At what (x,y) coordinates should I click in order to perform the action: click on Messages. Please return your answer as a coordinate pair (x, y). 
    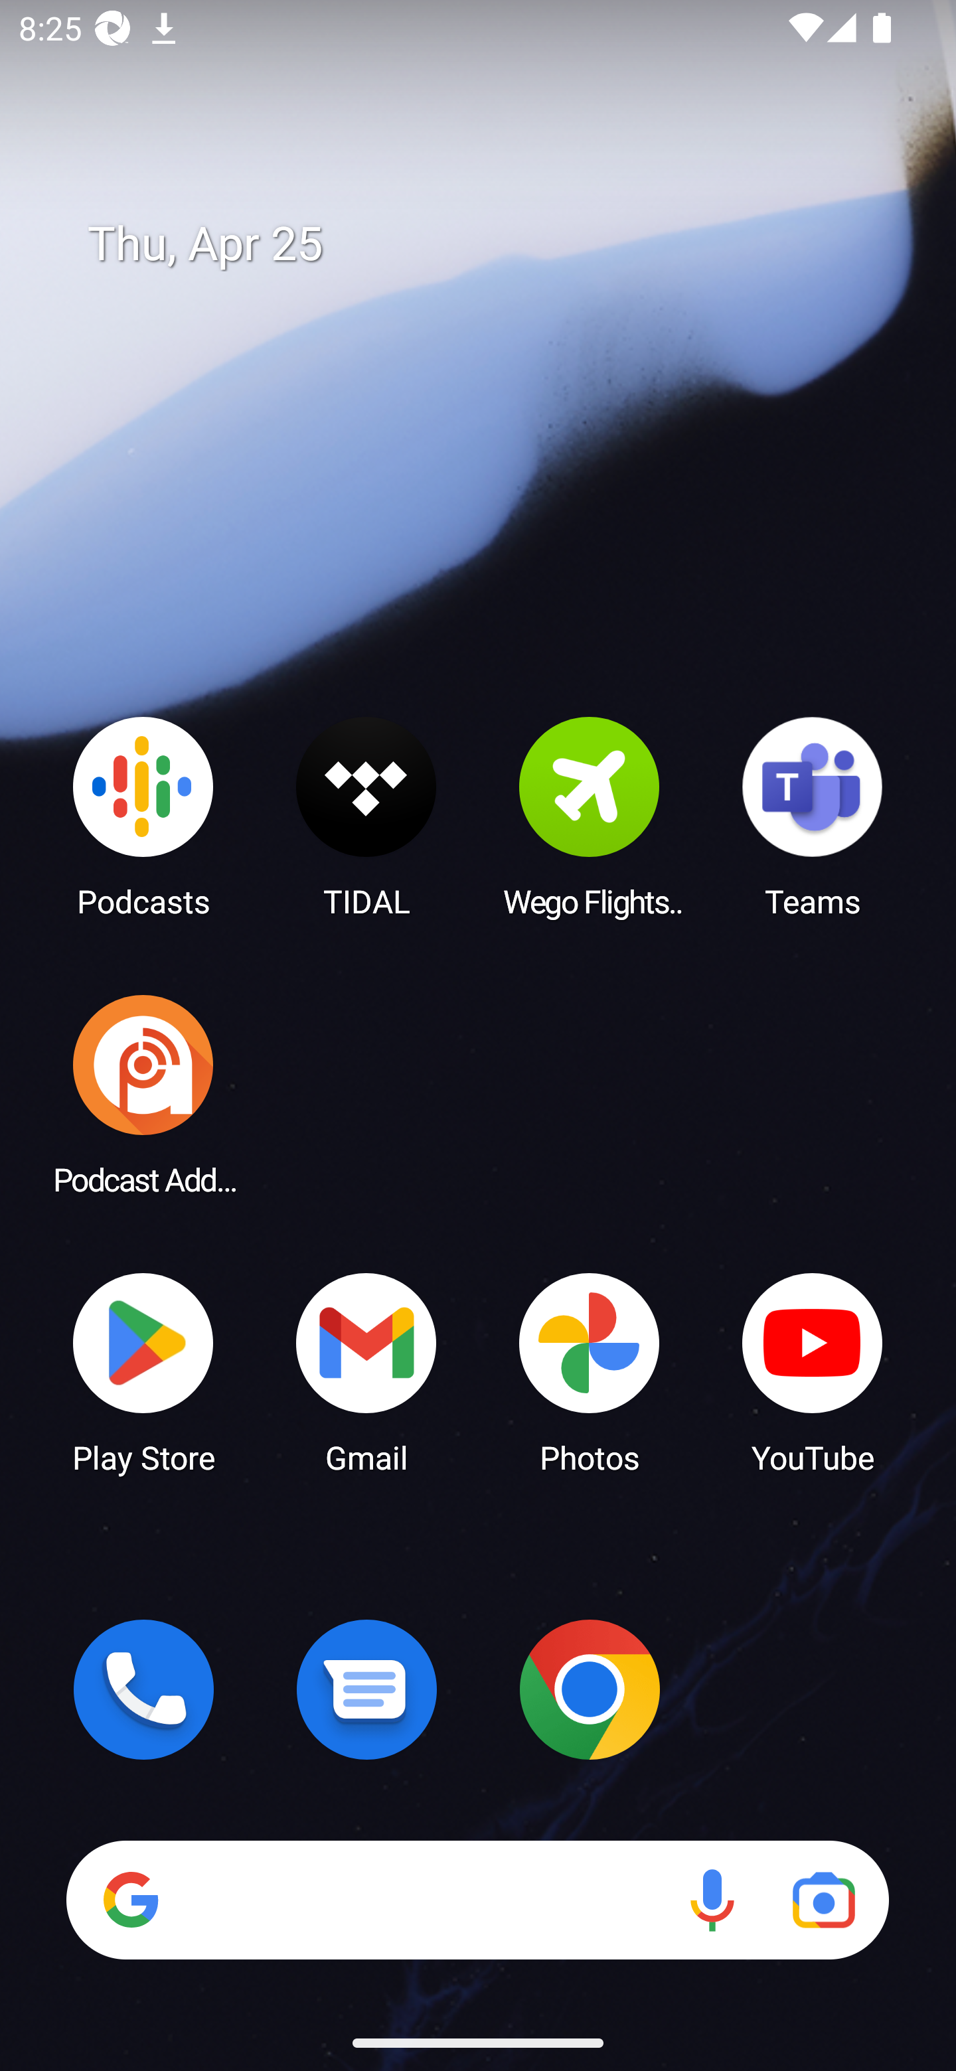
    Looking at the image, I should click on (366, 1689).